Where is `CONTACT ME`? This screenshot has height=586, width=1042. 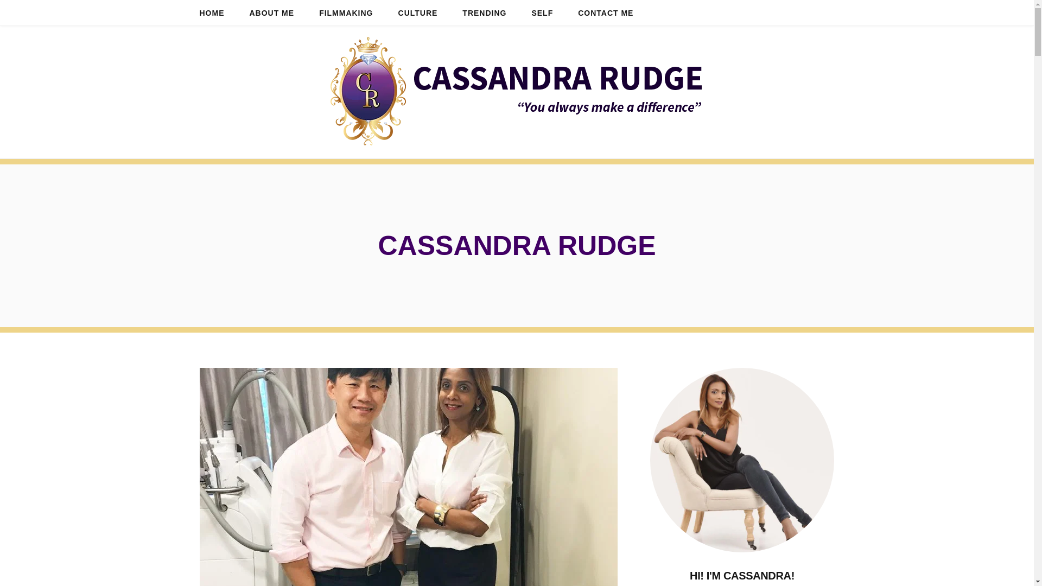 CONTACT ME is located at coordinates (606, 13).